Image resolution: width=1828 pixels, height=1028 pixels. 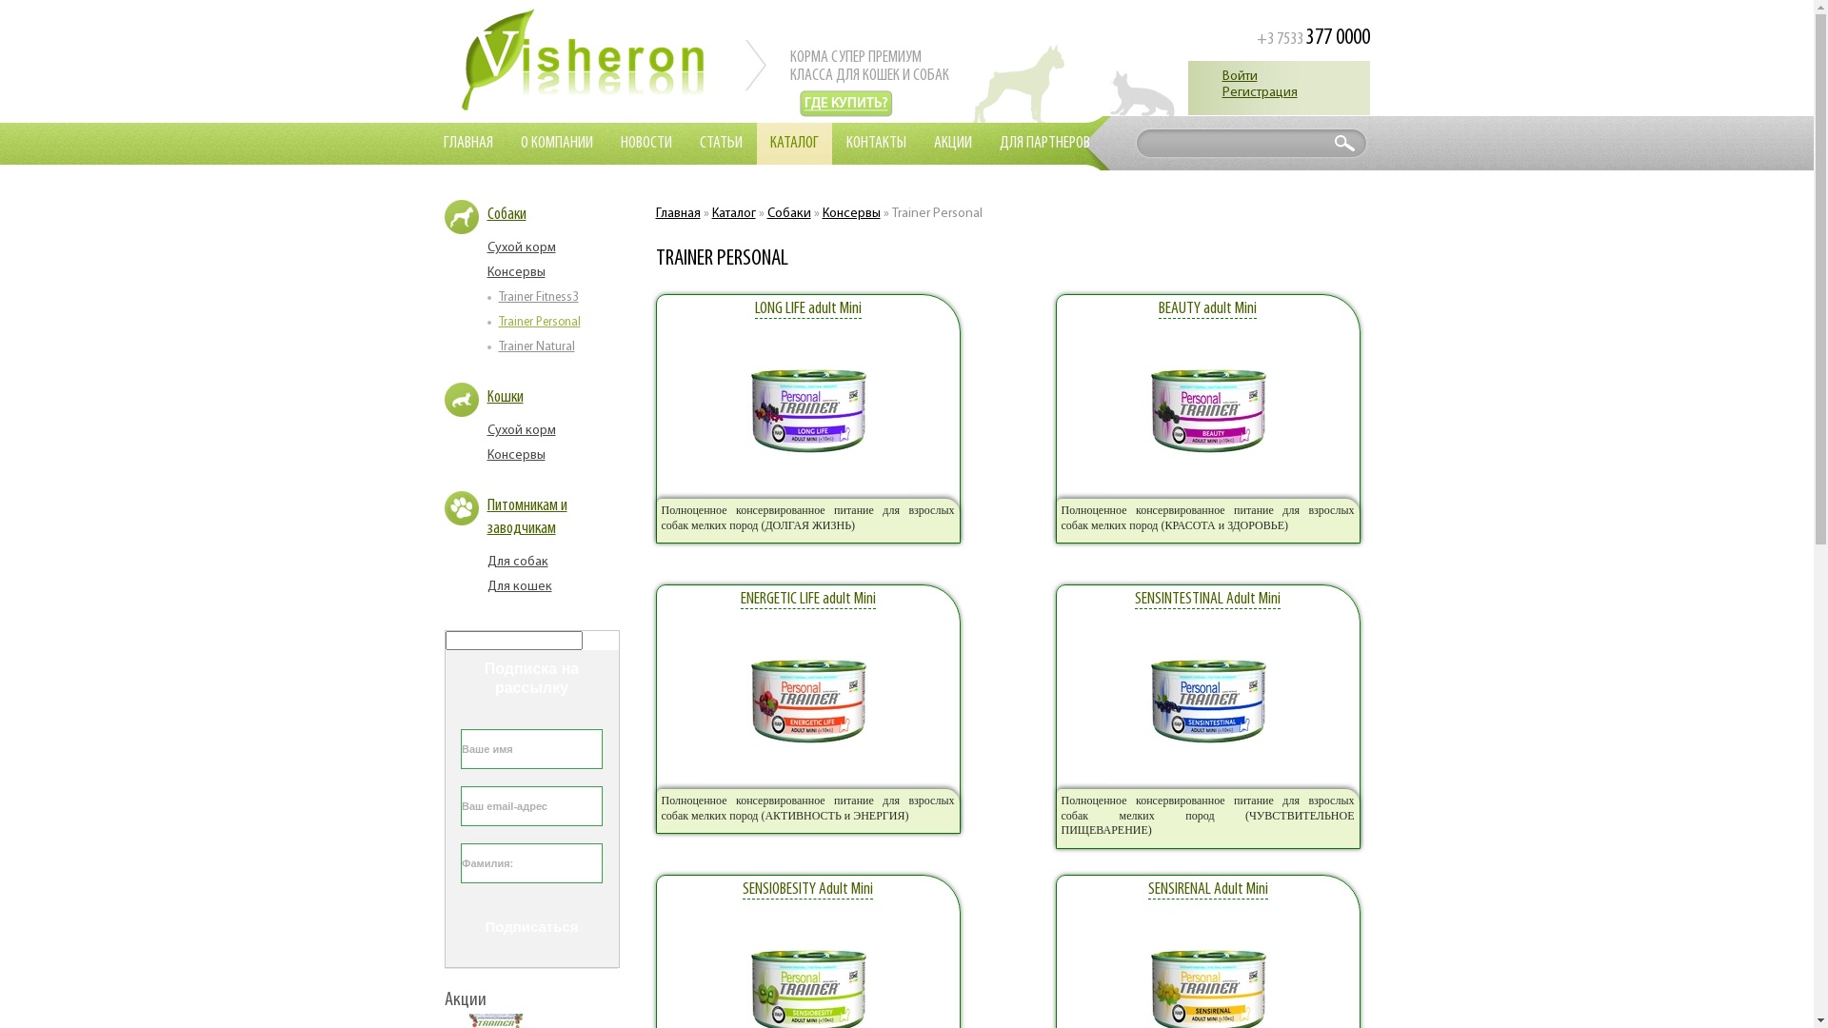 What do you see at coordinates (537, 346) in the screenshot?
I see `Trainer Natural` at bounding box center [537, 346].